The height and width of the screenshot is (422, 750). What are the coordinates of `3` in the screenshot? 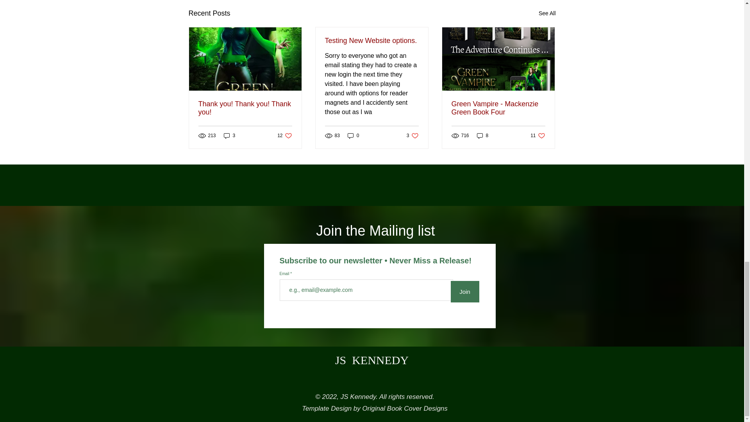 It's located at (547, 13).